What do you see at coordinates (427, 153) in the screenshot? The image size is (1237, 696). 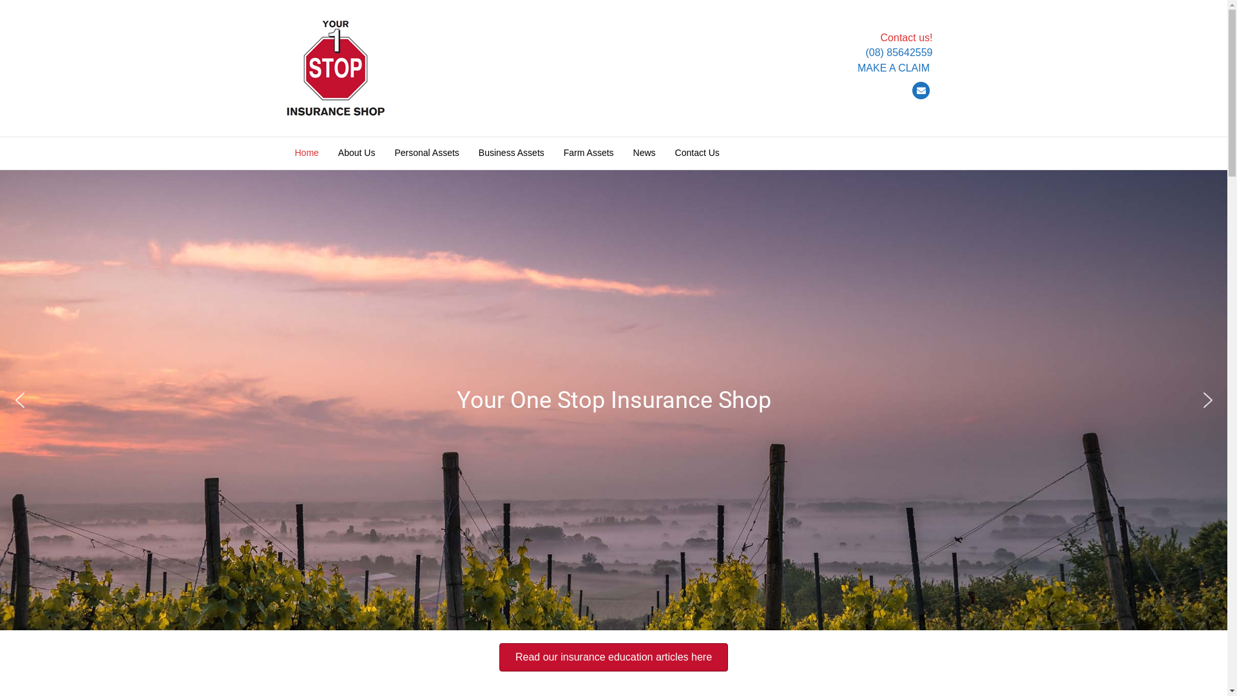 I see `Personal Assets` at bounding box center [427, 153].